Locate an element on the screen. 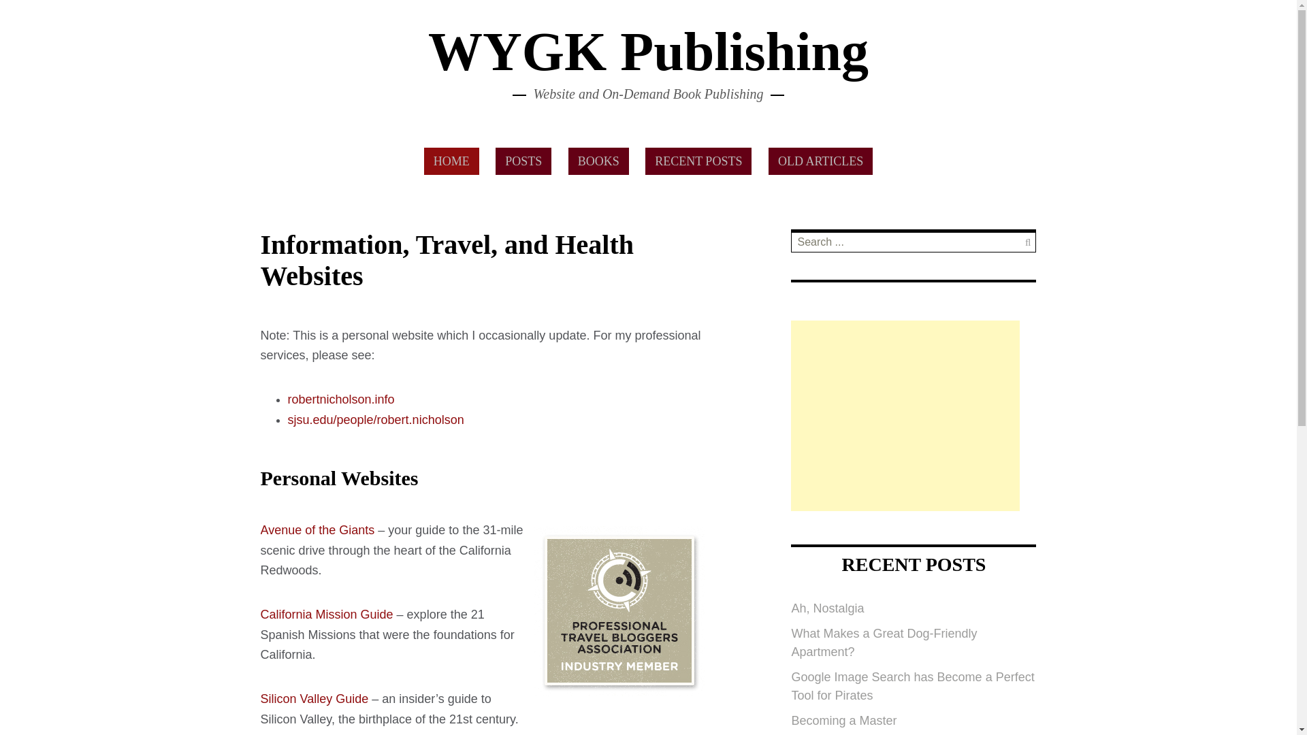 This screenshot has height=735, width=1307. What Makes a Great Dog-Friendly Apartment? is located at coordinates (884, 642).